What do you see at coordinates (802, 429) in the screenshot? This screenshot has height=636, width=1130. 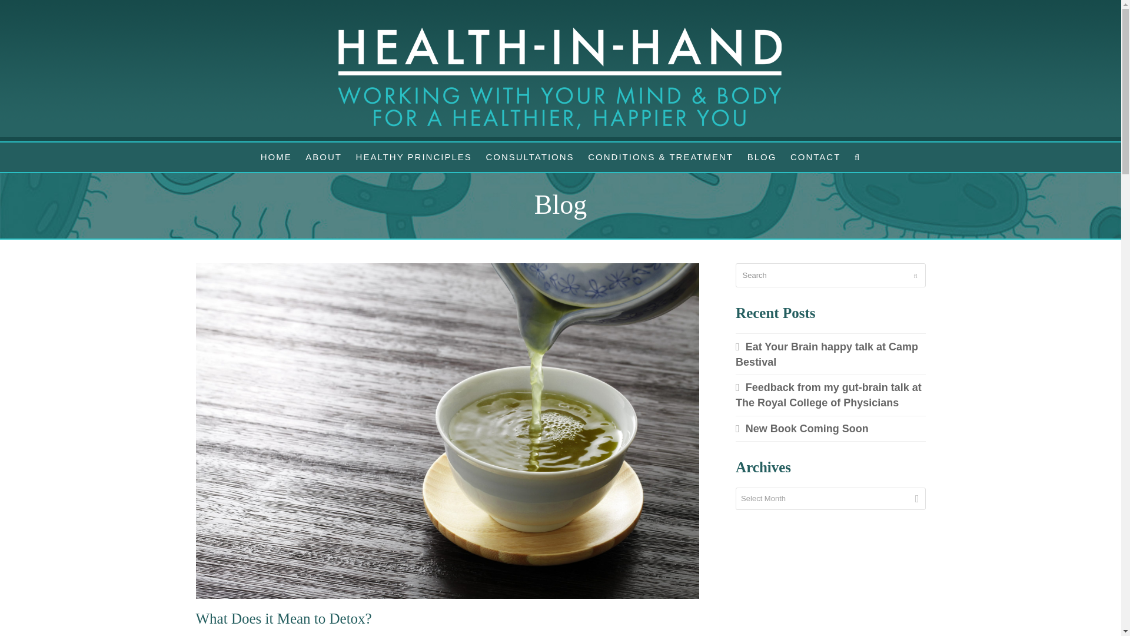 I see `New Book Coming Soon` at bounding box center [802, 429].